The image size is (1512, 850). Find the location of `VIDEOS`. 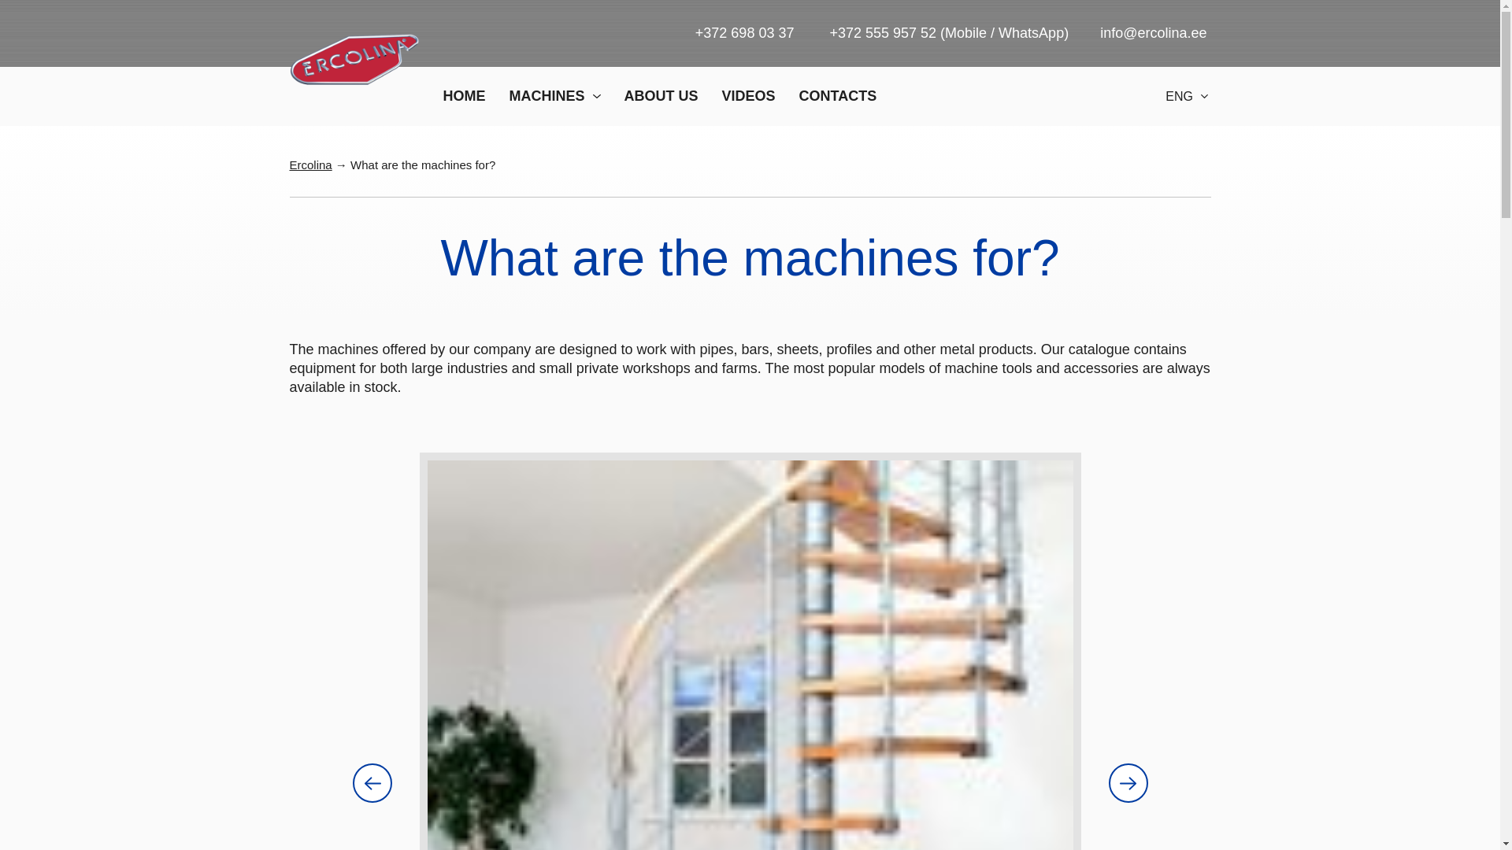

VIDEOS is located at coordinates (748, 96).